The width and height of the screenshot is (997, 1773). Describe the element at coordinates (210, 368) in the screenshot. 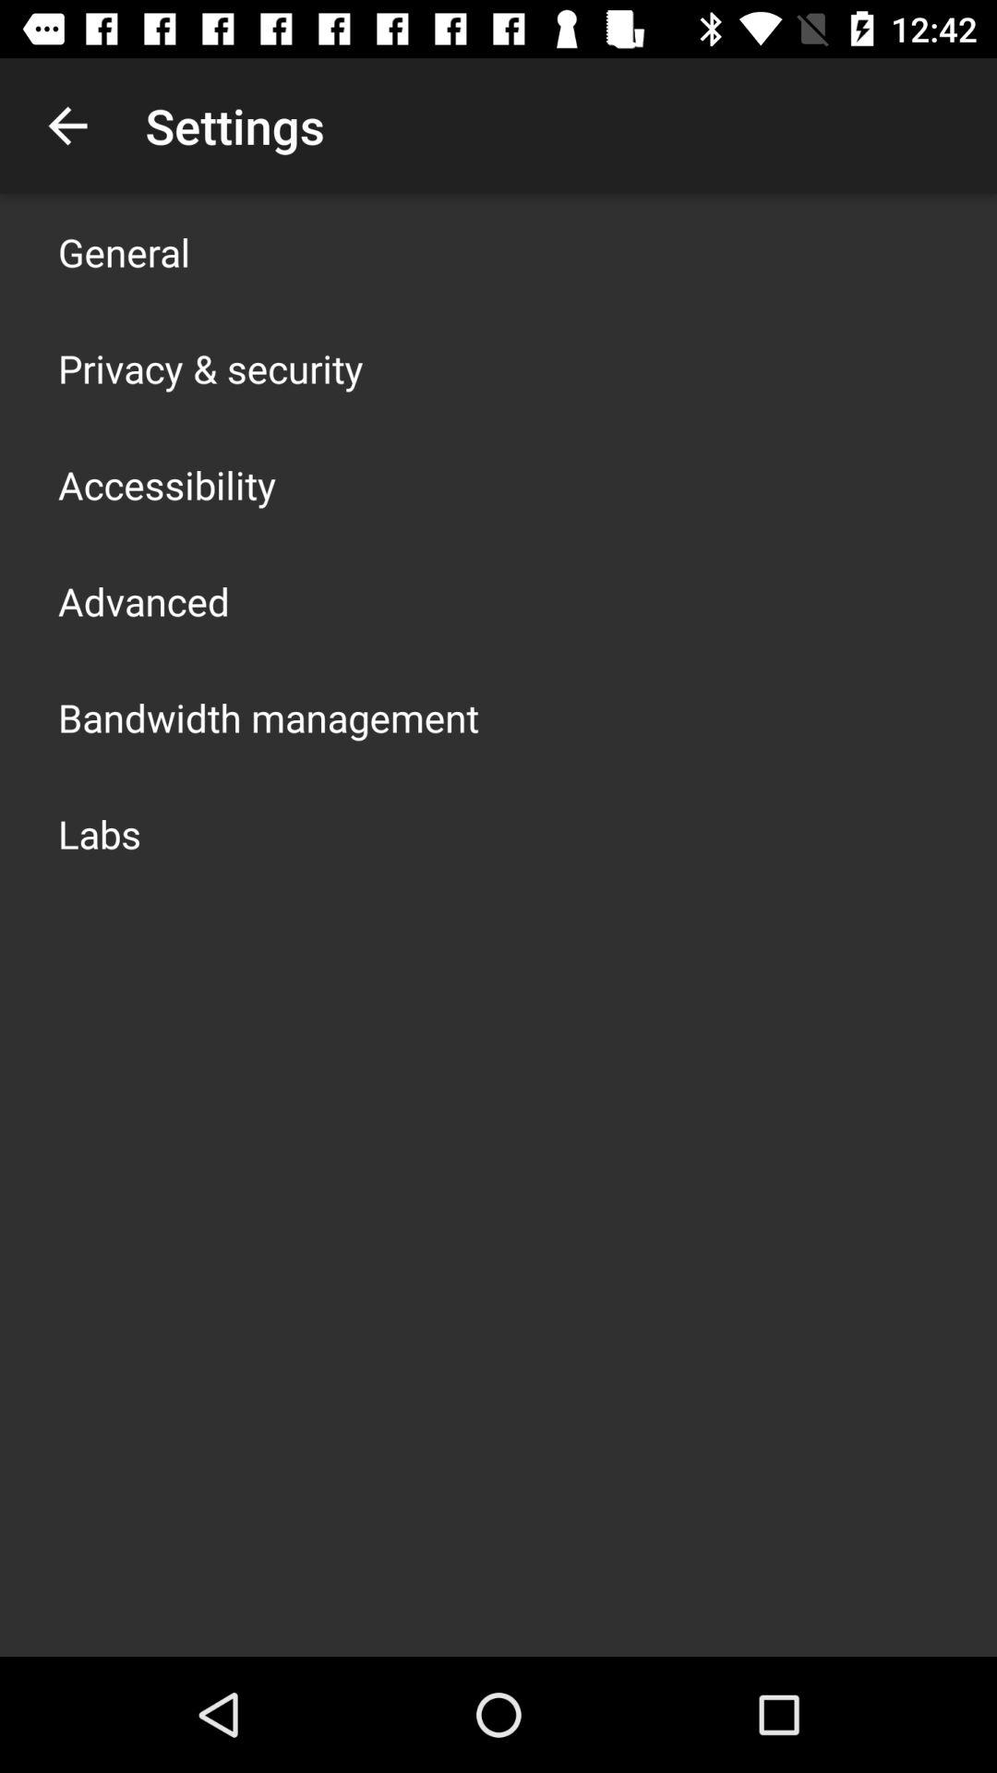

I see `select privacy & security app` at that location.